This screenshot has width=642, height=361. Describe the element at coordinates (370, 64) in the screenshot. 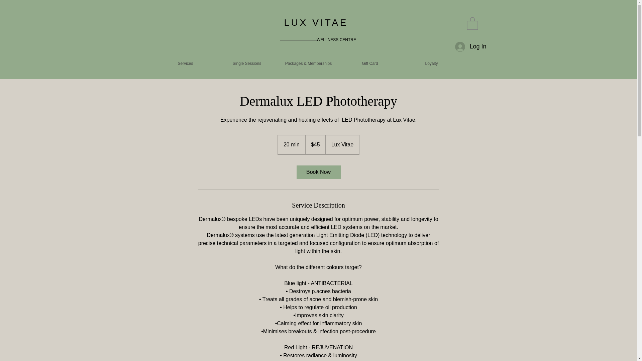

I see `Gift Card` at that location.